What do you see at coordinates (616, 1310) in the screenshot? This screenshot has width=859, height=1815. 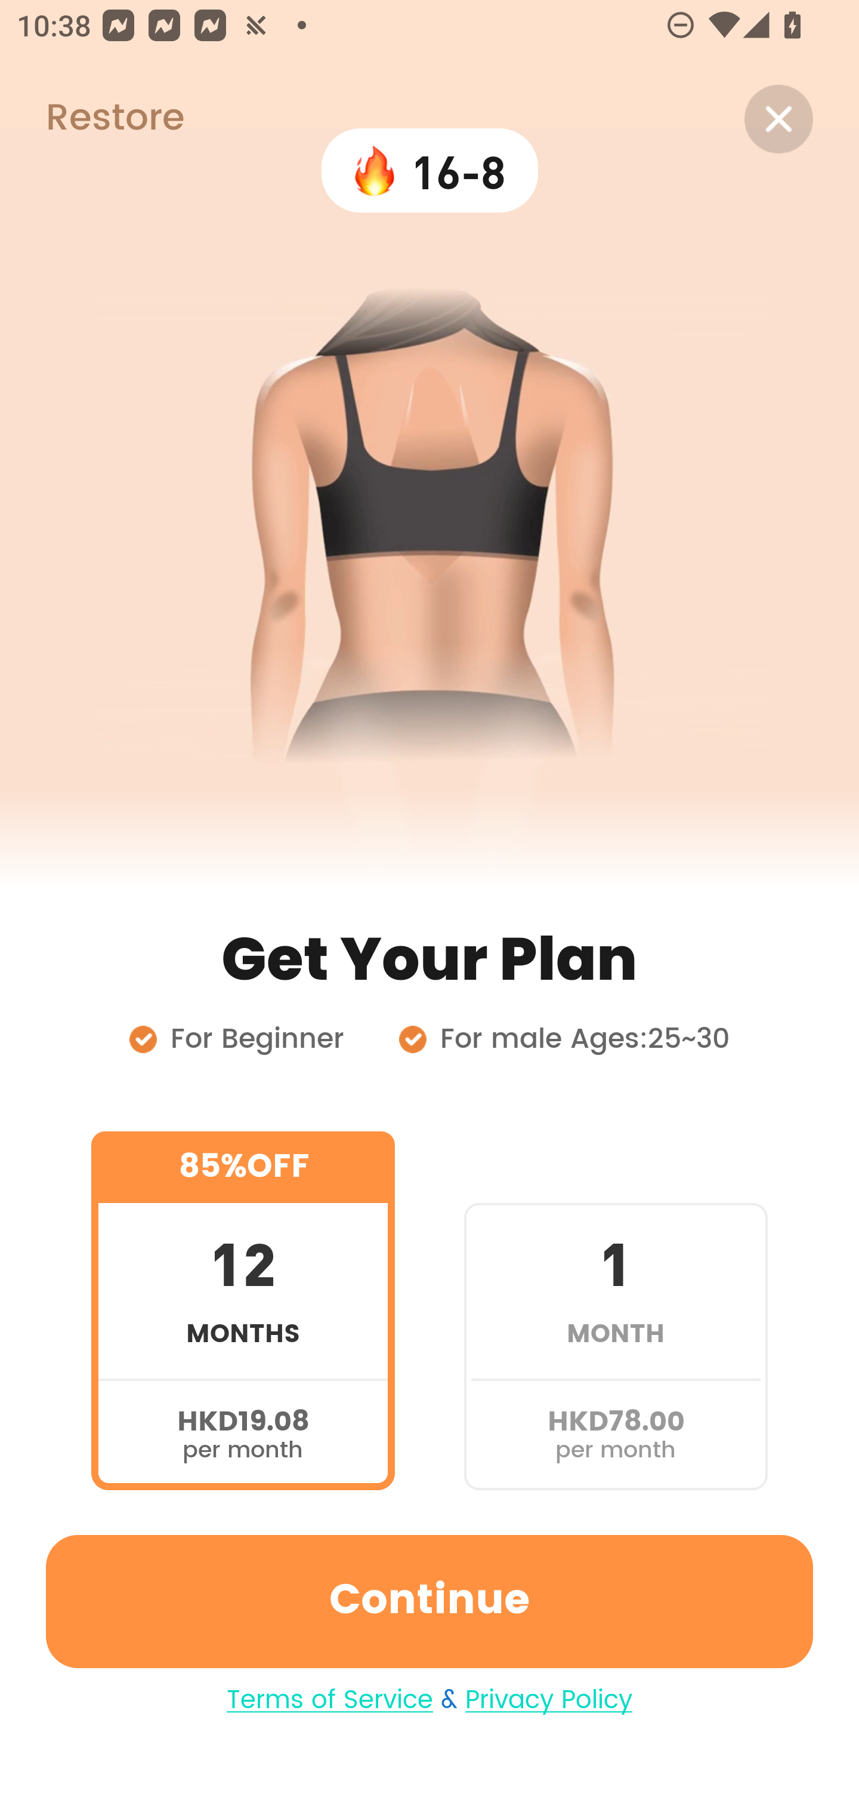 I see `1 MONTH per month HKD78.00` at bounding box center [616, 1310].